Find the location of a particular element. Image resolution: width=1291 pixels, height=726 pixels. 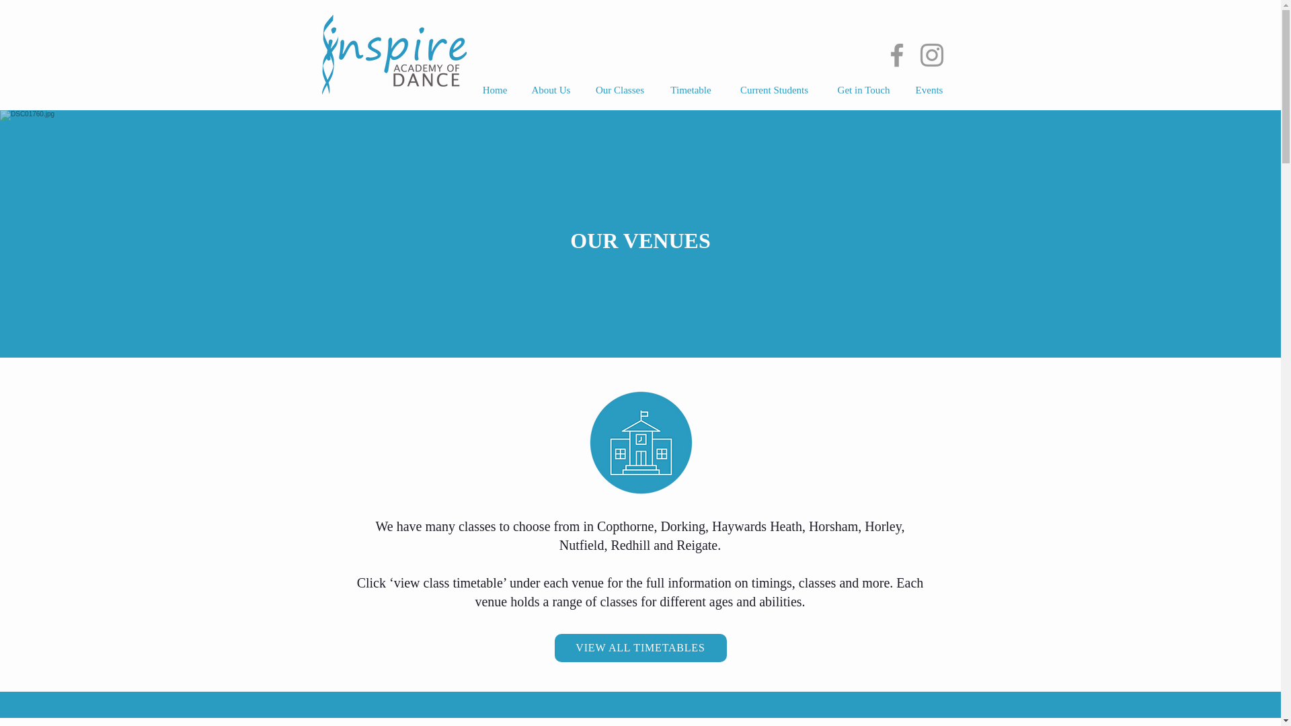

About Us is located at coordinates (550, 90).